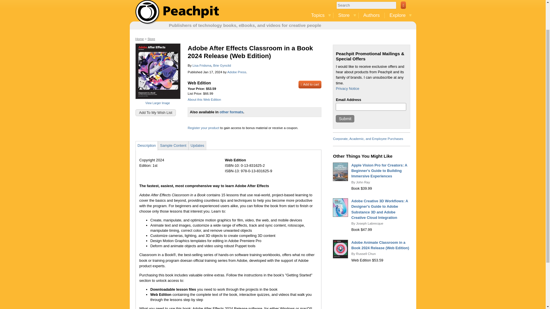  Describe the element at coordinates (345, 118) in the screenshot. I see `Submit` at that location.